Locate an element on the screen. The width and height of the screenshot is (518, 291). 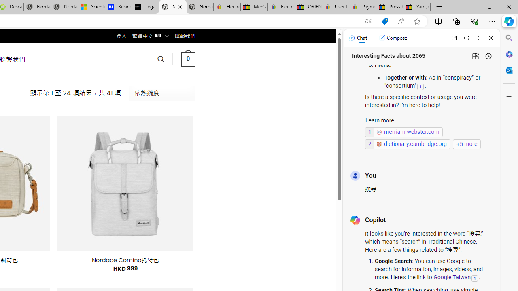
User Privacy Notice | eBay is located at coordinates (335, 7).